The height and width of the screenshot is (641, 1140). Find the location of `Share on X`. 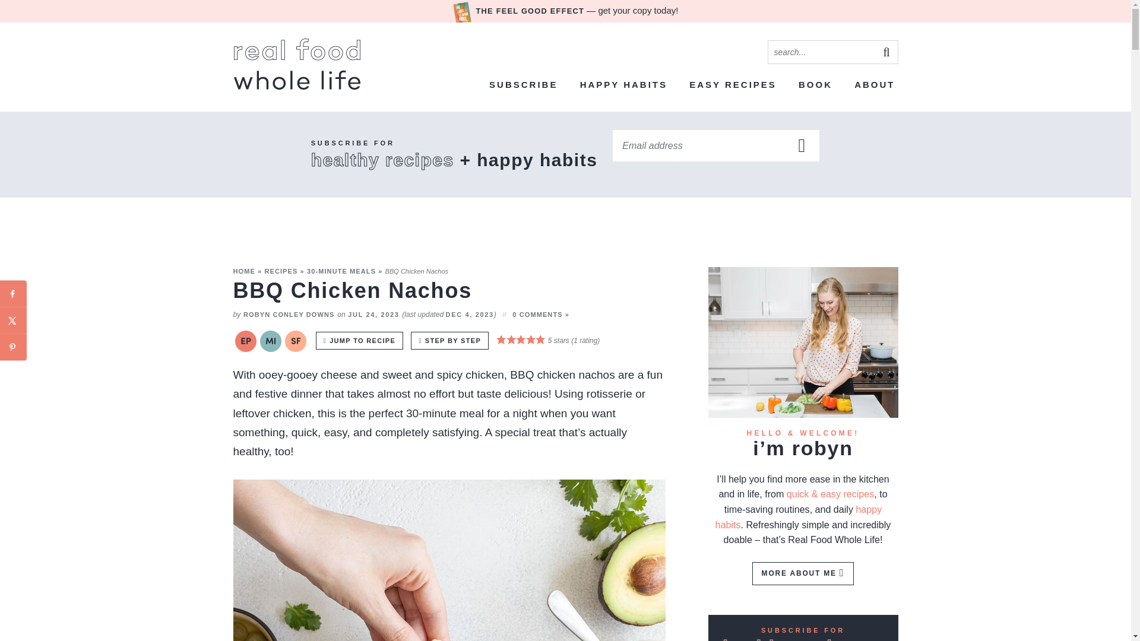

Share on X is located at coordinates (13, 320).